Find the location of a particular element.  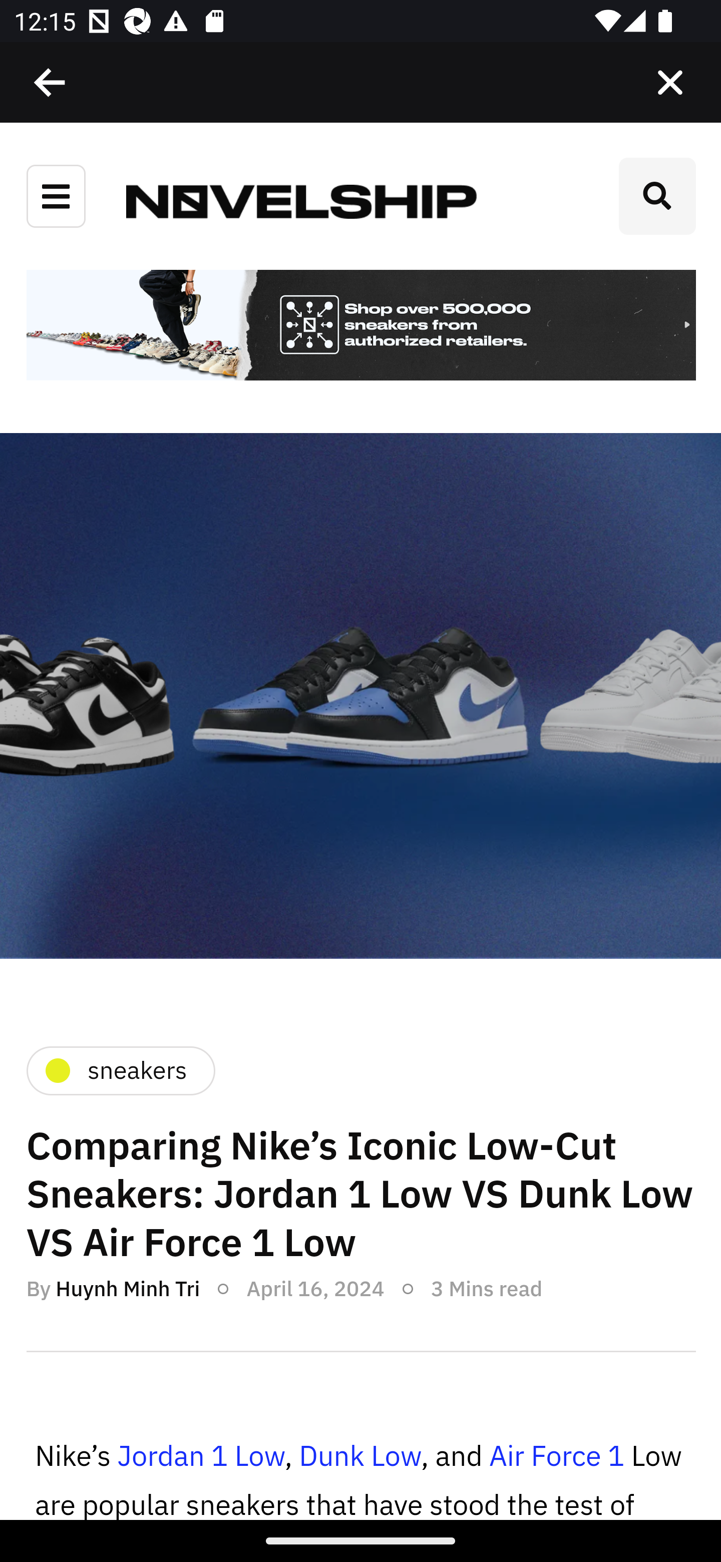

Novelship News is located at coordinates (301, 200).